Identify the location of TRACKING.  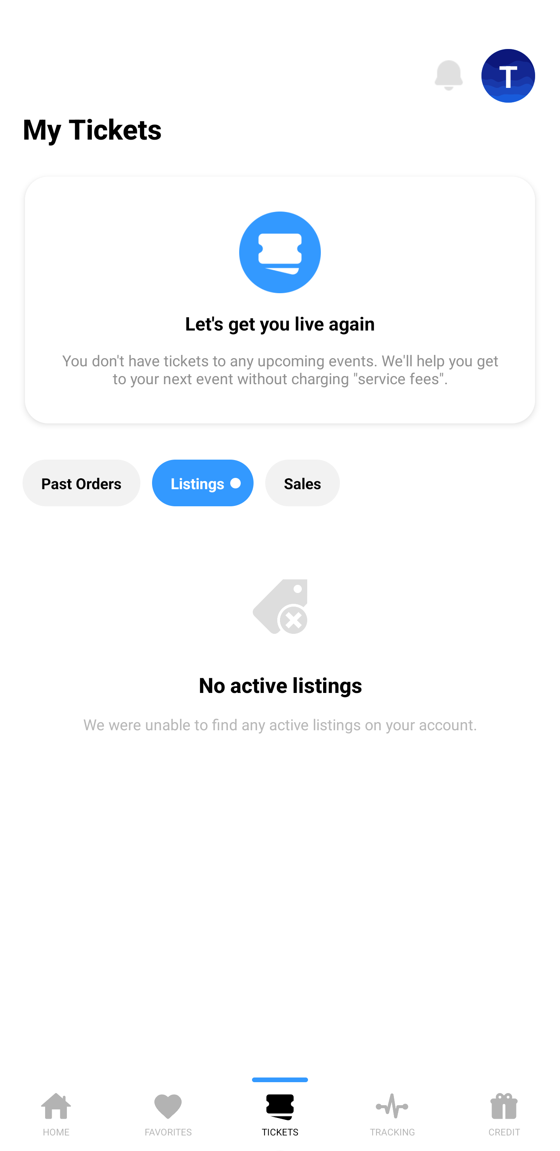
(392, 1112).